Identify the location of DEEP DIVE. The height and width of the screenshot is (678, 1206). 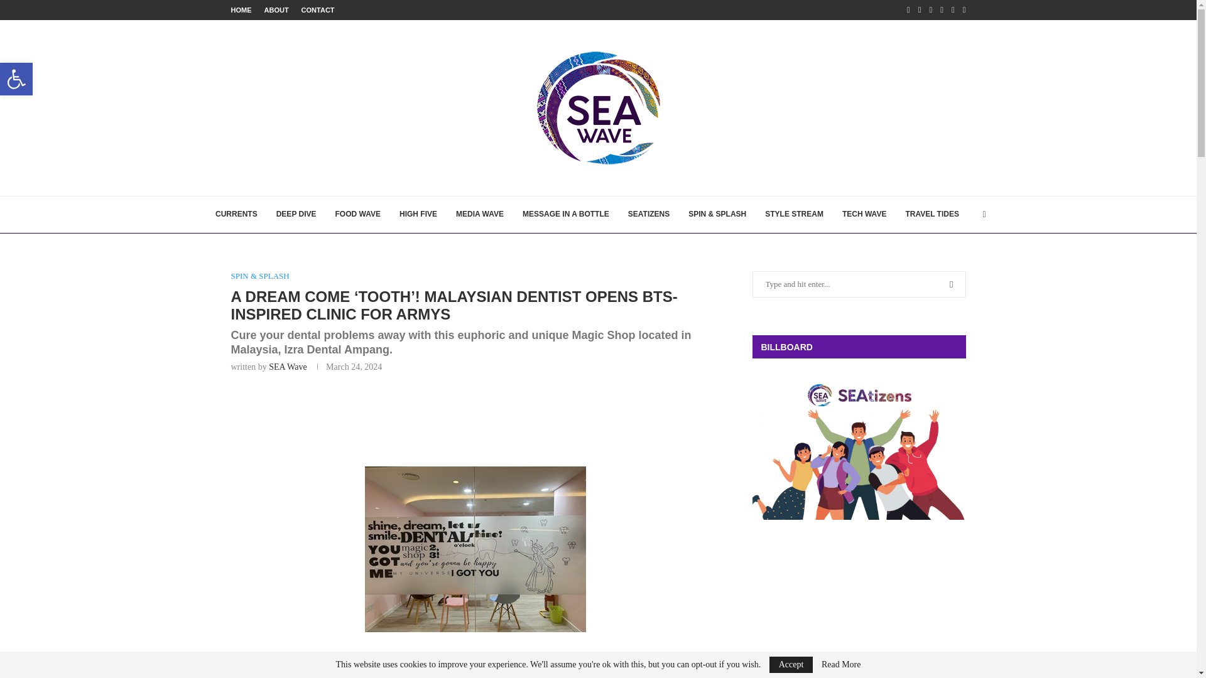
(296, 215).